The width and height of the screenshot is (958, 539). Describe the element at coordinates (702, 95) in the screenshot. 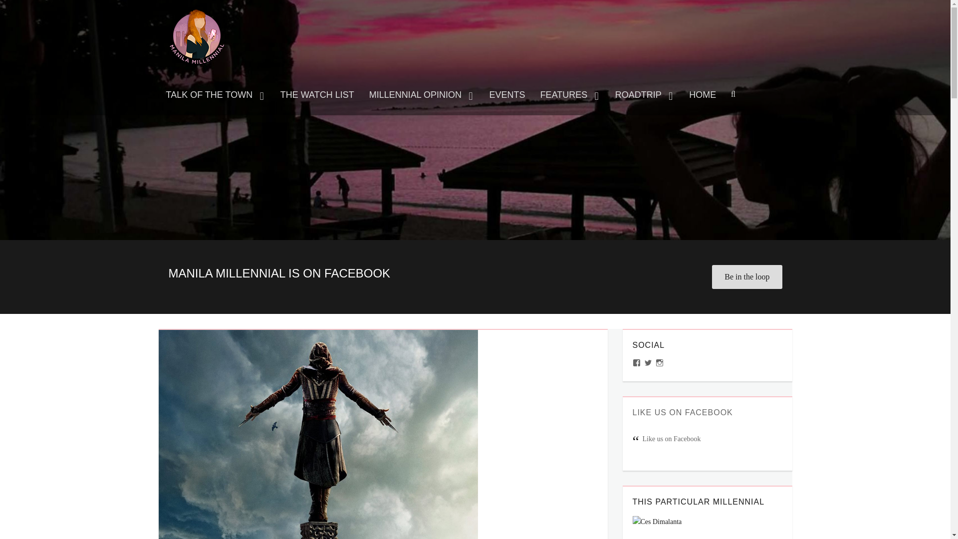

I see `HOME` at that location.